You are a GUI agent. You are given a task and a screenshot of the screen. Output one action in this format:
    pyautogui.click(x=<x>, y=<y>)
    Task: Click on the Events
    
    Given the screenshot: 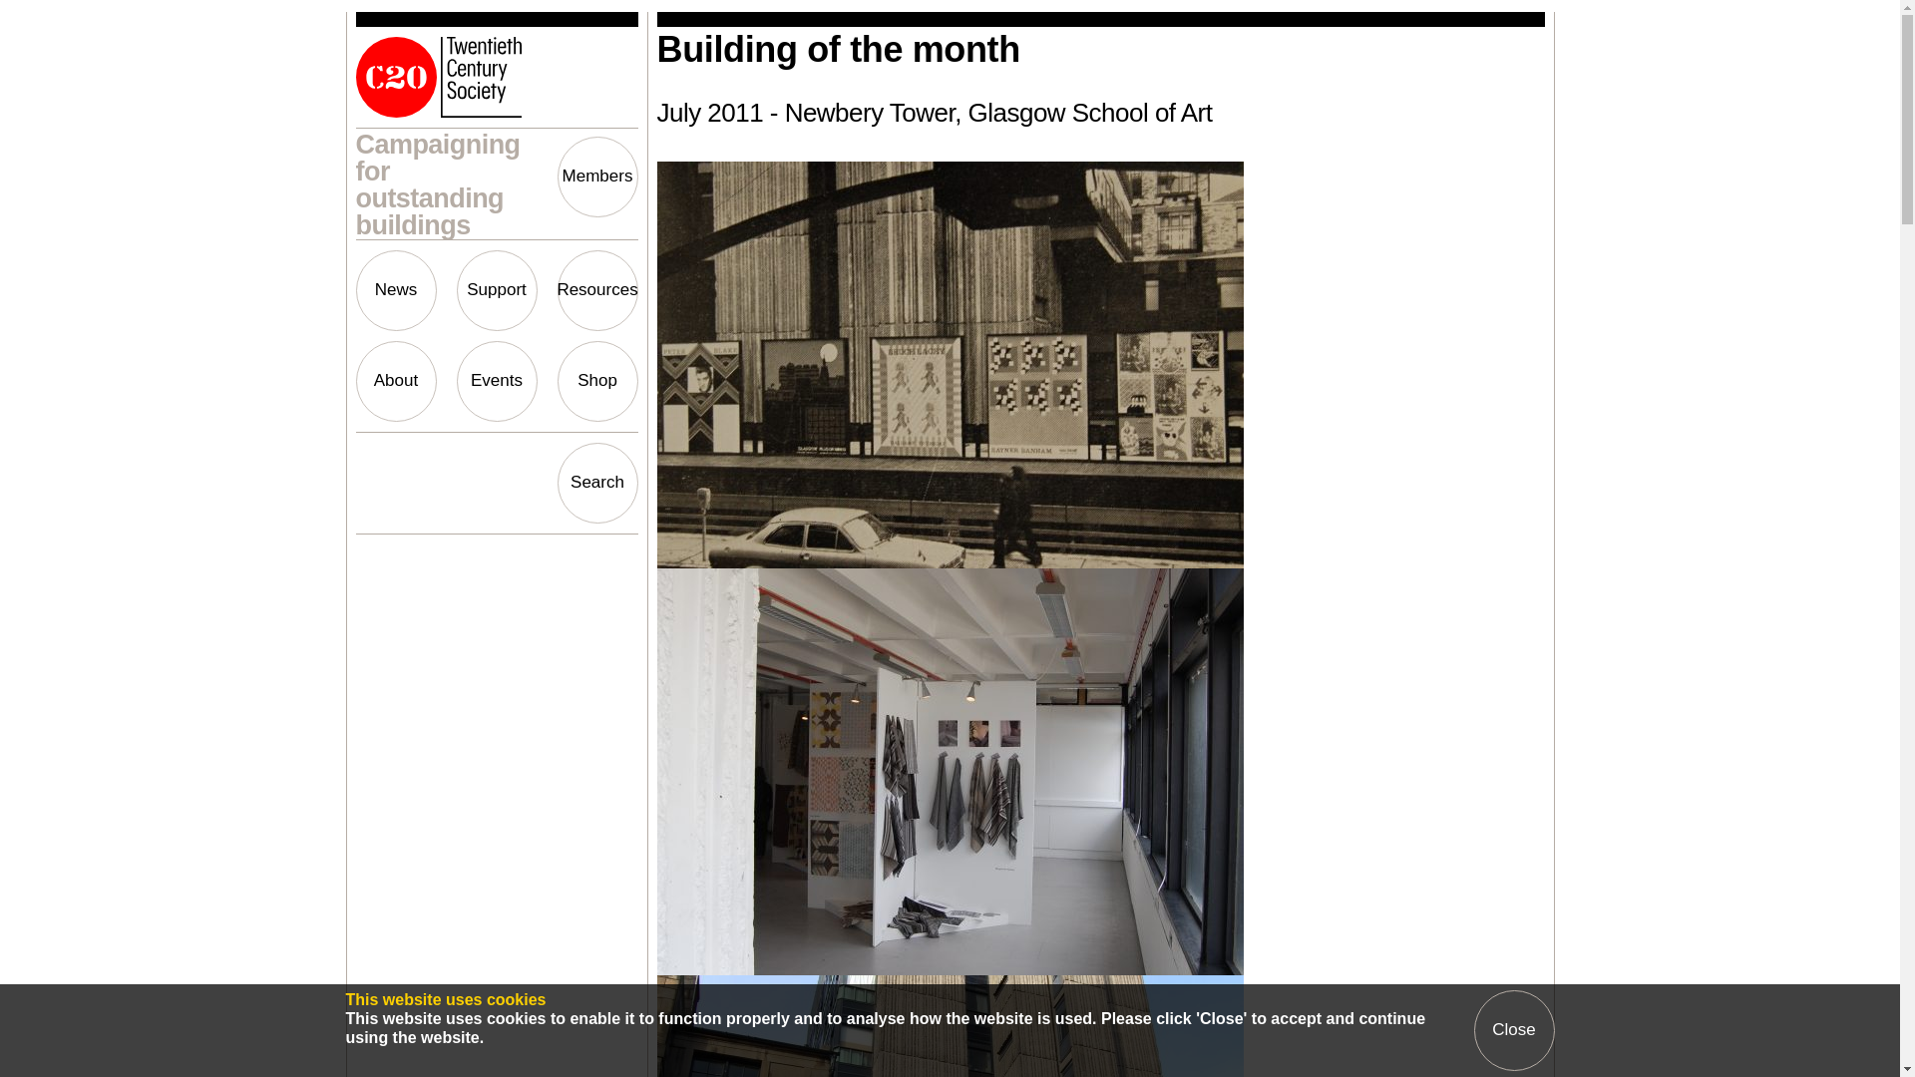 What is the action you would take?
    pyautogui.click(x=497, y=381)
    